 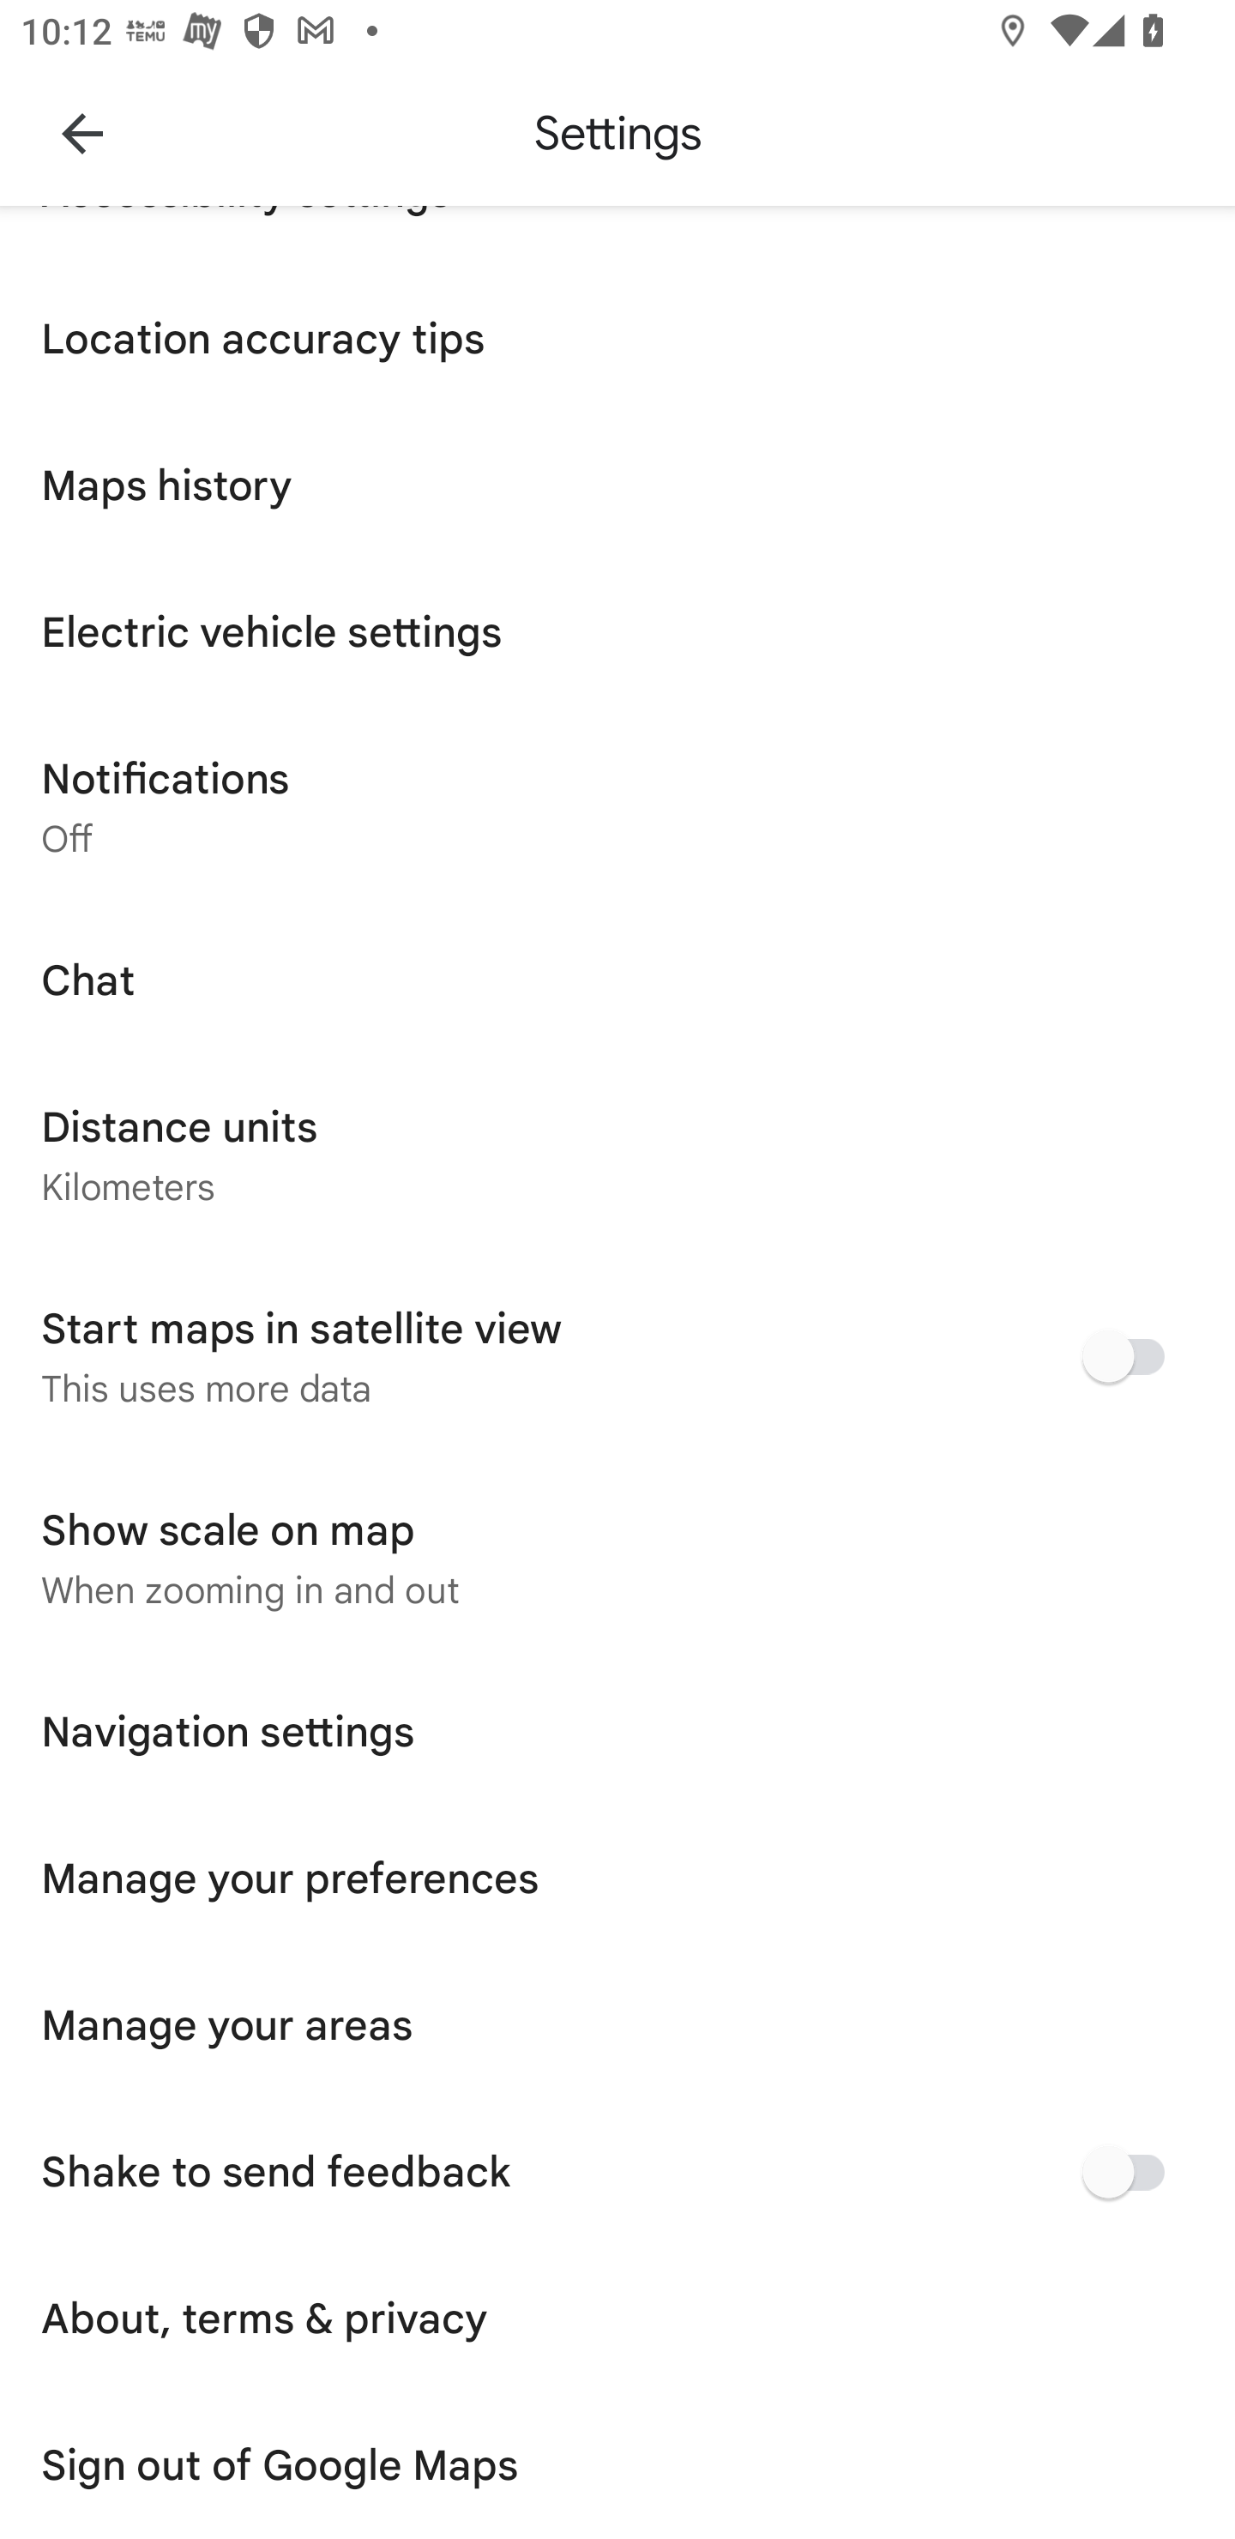 I want to click on About, terms & privacy, so click(x=617, y=2318).